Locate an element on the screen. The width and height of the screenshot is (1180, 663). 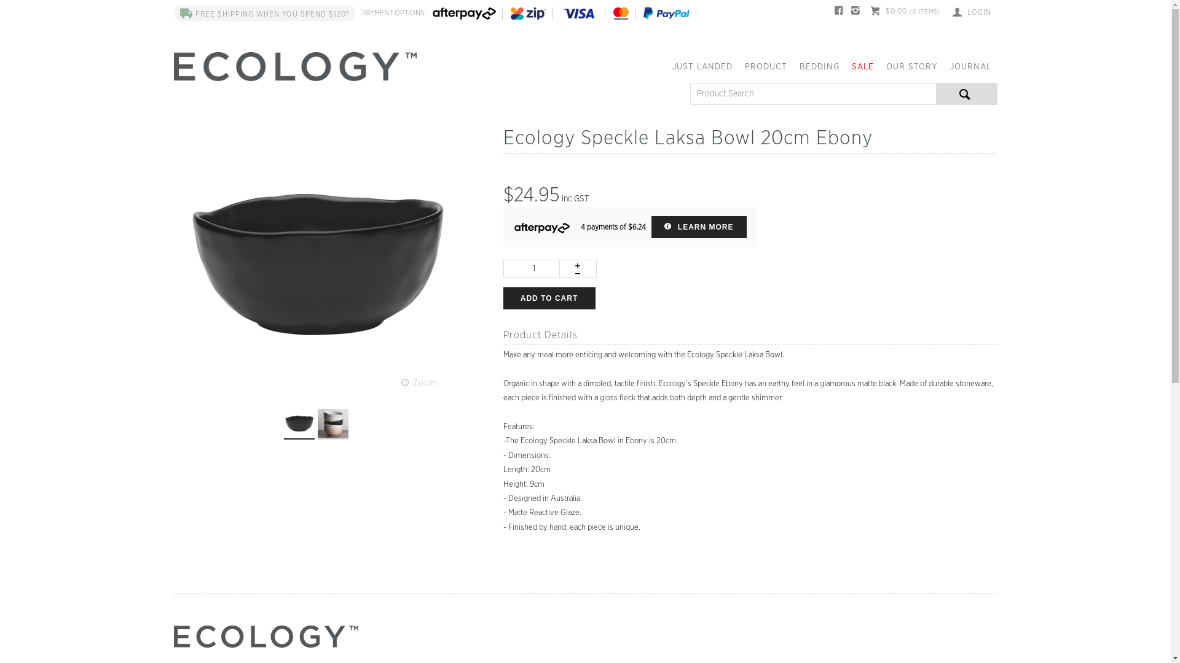
$0.00 (0 ITEMS) is located at coordinates (905, 12).